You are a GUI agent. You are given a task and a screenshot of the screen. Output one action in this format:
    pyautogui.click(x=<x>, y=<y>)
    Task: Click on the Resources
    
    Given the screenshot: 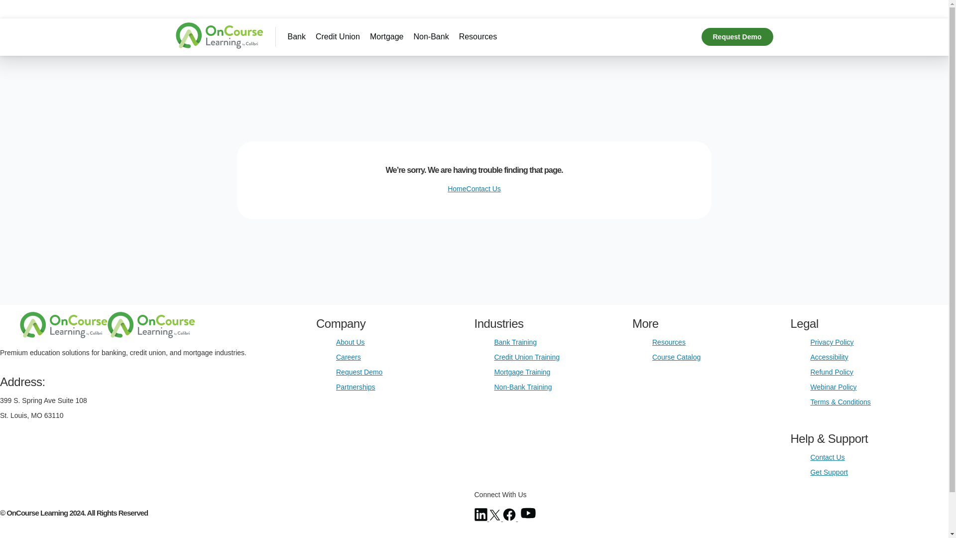 What is the action you would take?
    pyautogui.click(x=478, y=36)
    